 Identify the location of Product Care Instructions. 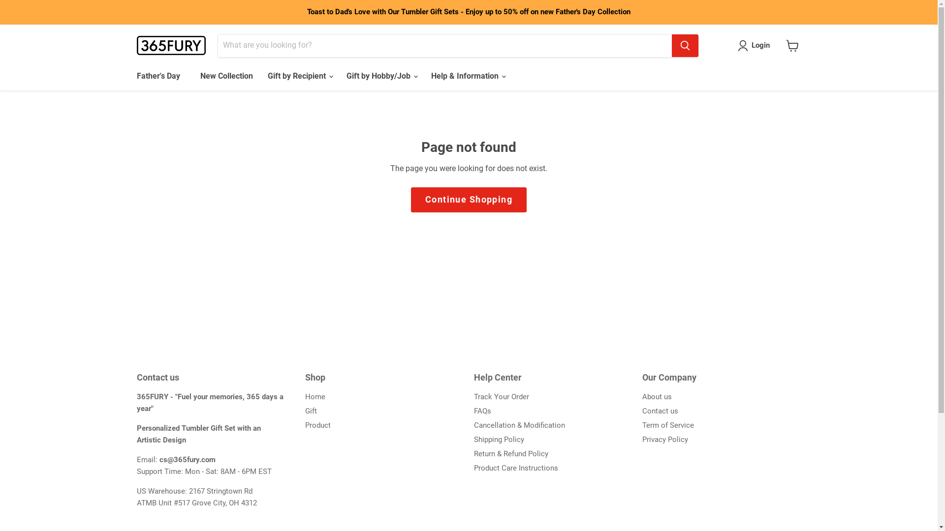
(516, 468).